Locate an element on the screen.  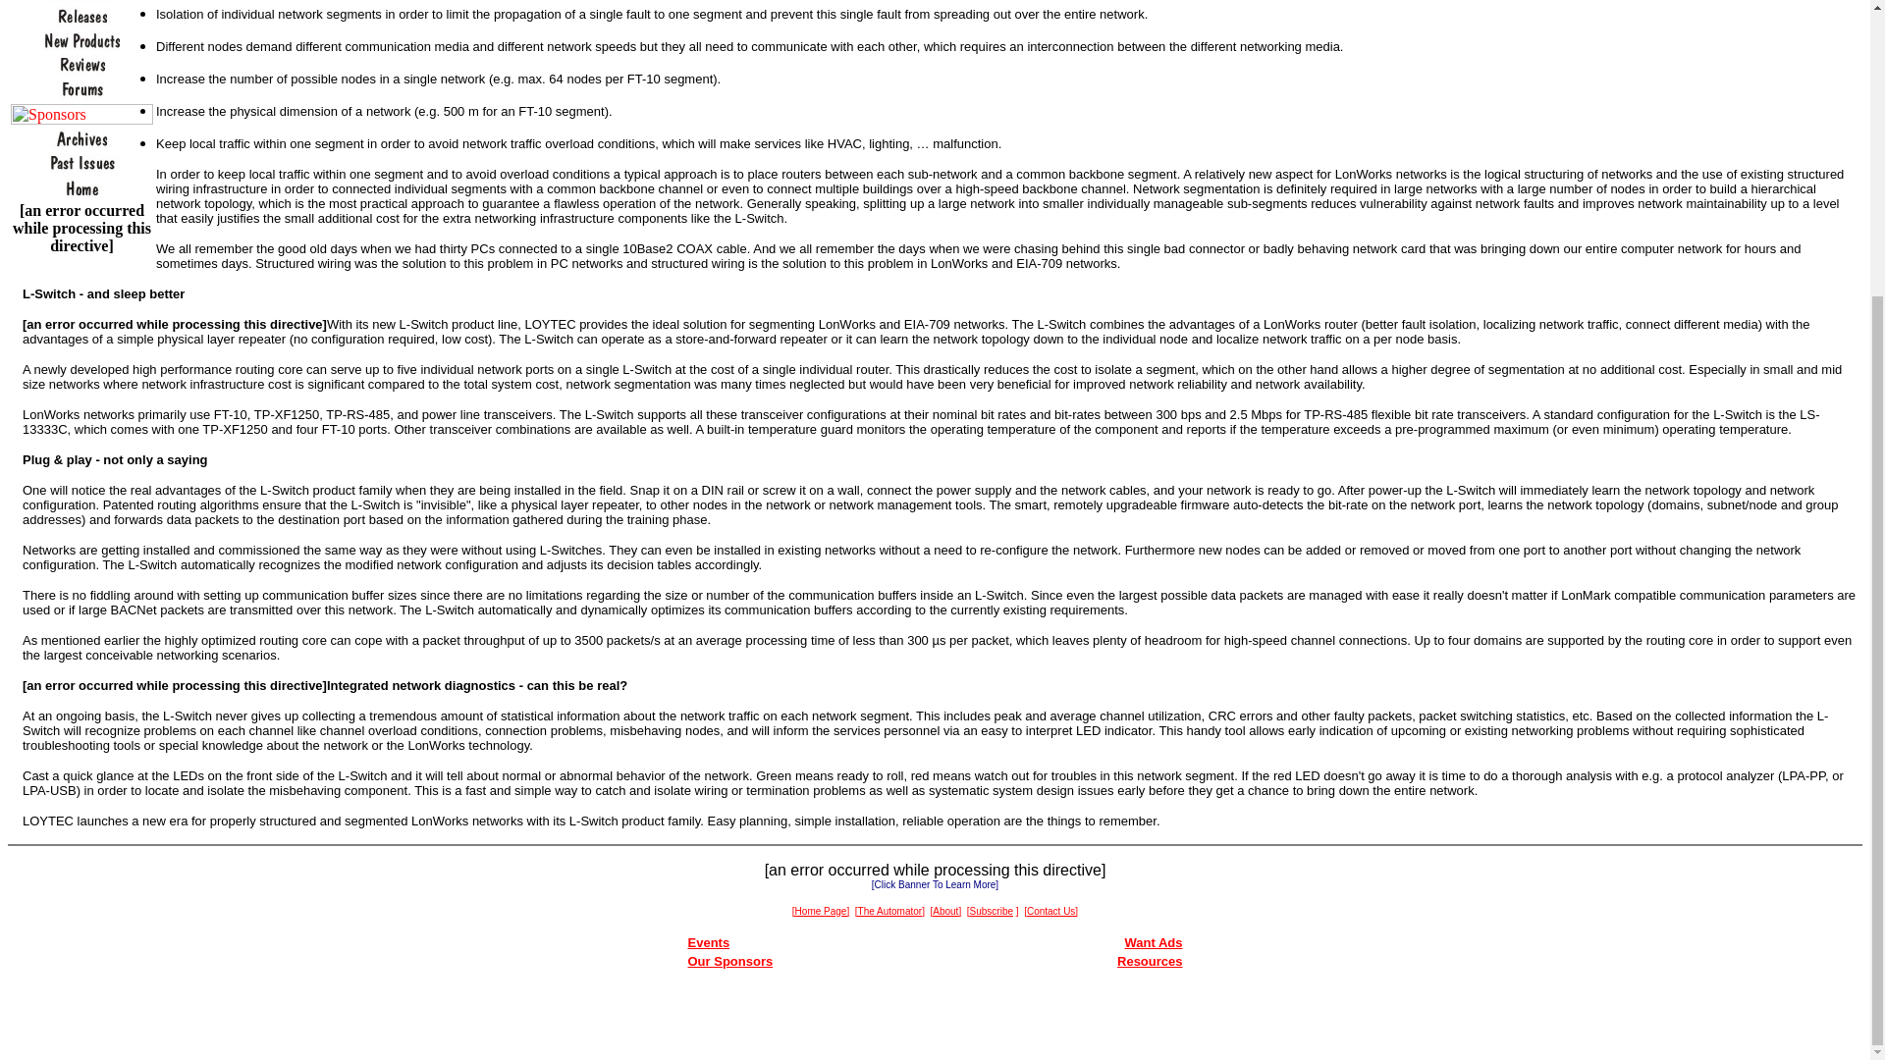
Our Sponsors is located at coordinates (730, 962).